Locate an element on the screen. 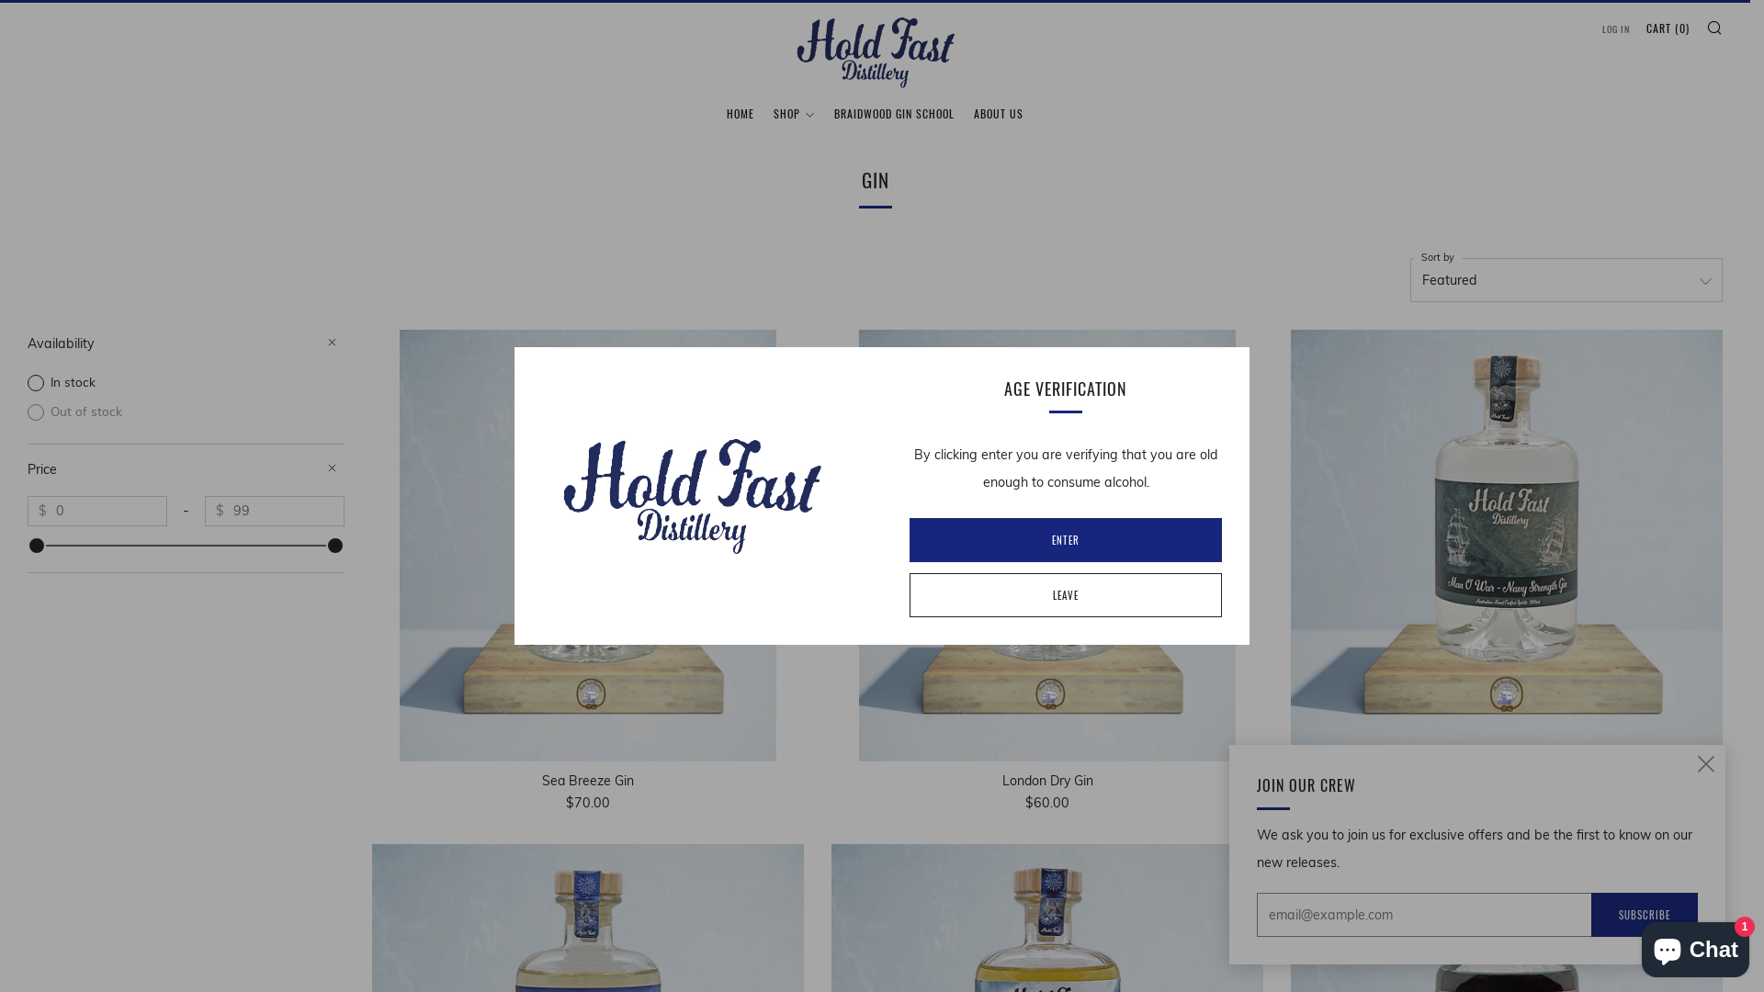 The width and height of the screenshot is (1764, 992). Availability is located at coordinates (186, 344).